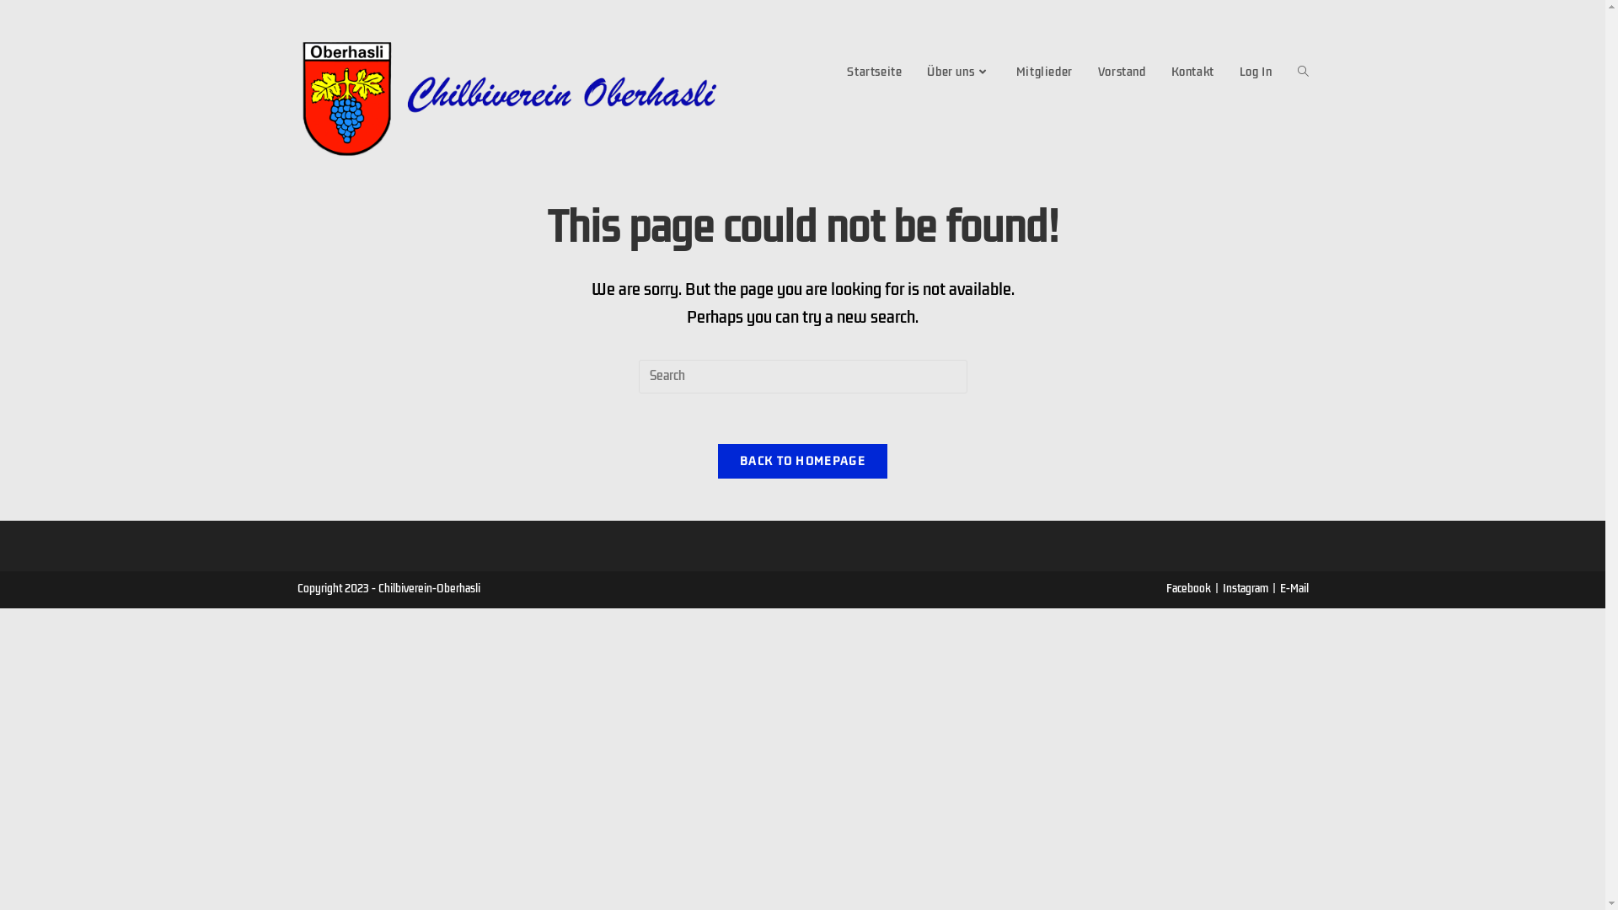  What do you see at coordinates (1303, 72) in the screenshot?
I see `Toggle website search` at bounding box center [1303, 72].